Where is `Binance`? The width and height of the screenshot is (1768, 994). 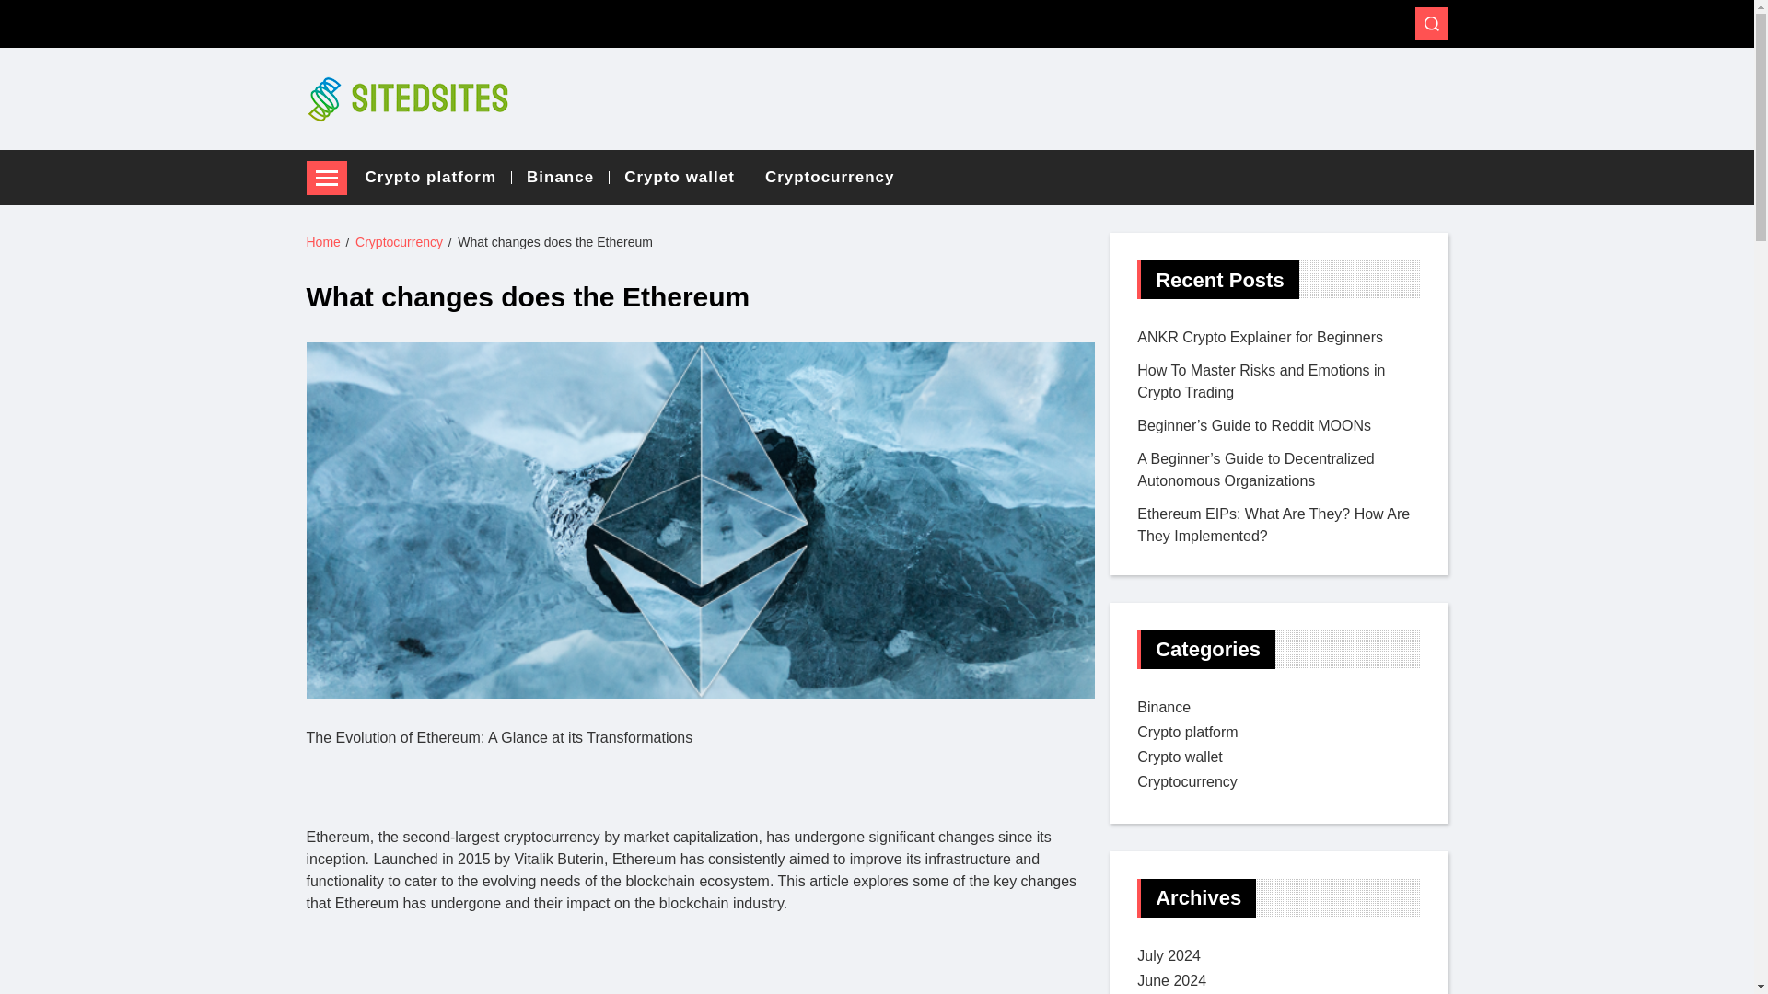 Binance is located at coordinates (568, 177).